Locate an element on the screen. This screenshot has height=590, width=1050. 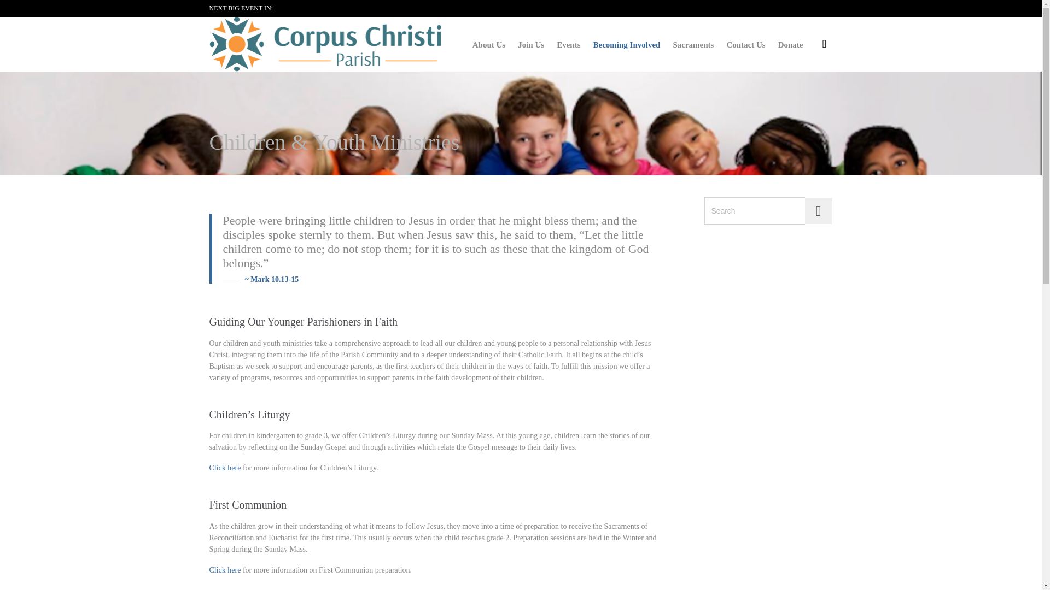
Becoming Involved is located at coordinates (626, 46).